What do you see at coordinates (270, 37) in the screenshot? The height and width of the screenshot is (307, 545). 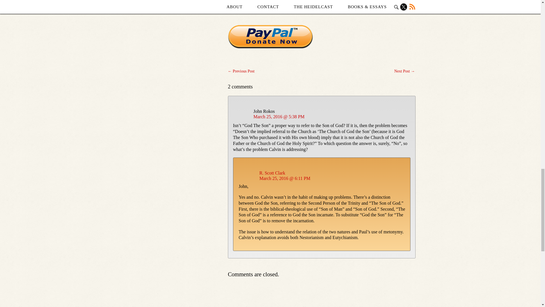 I see `Support the Heidelblog!` at bounding box center [270, 37].